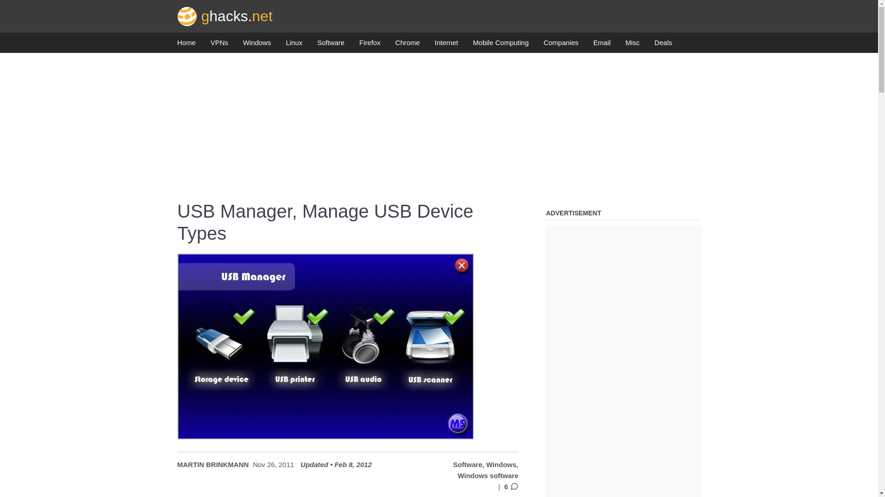 This screenshot has width=885, height=497. Describe the element at coordinates (225, 16) in the screenshot. I see `ghacks.net` at that location.